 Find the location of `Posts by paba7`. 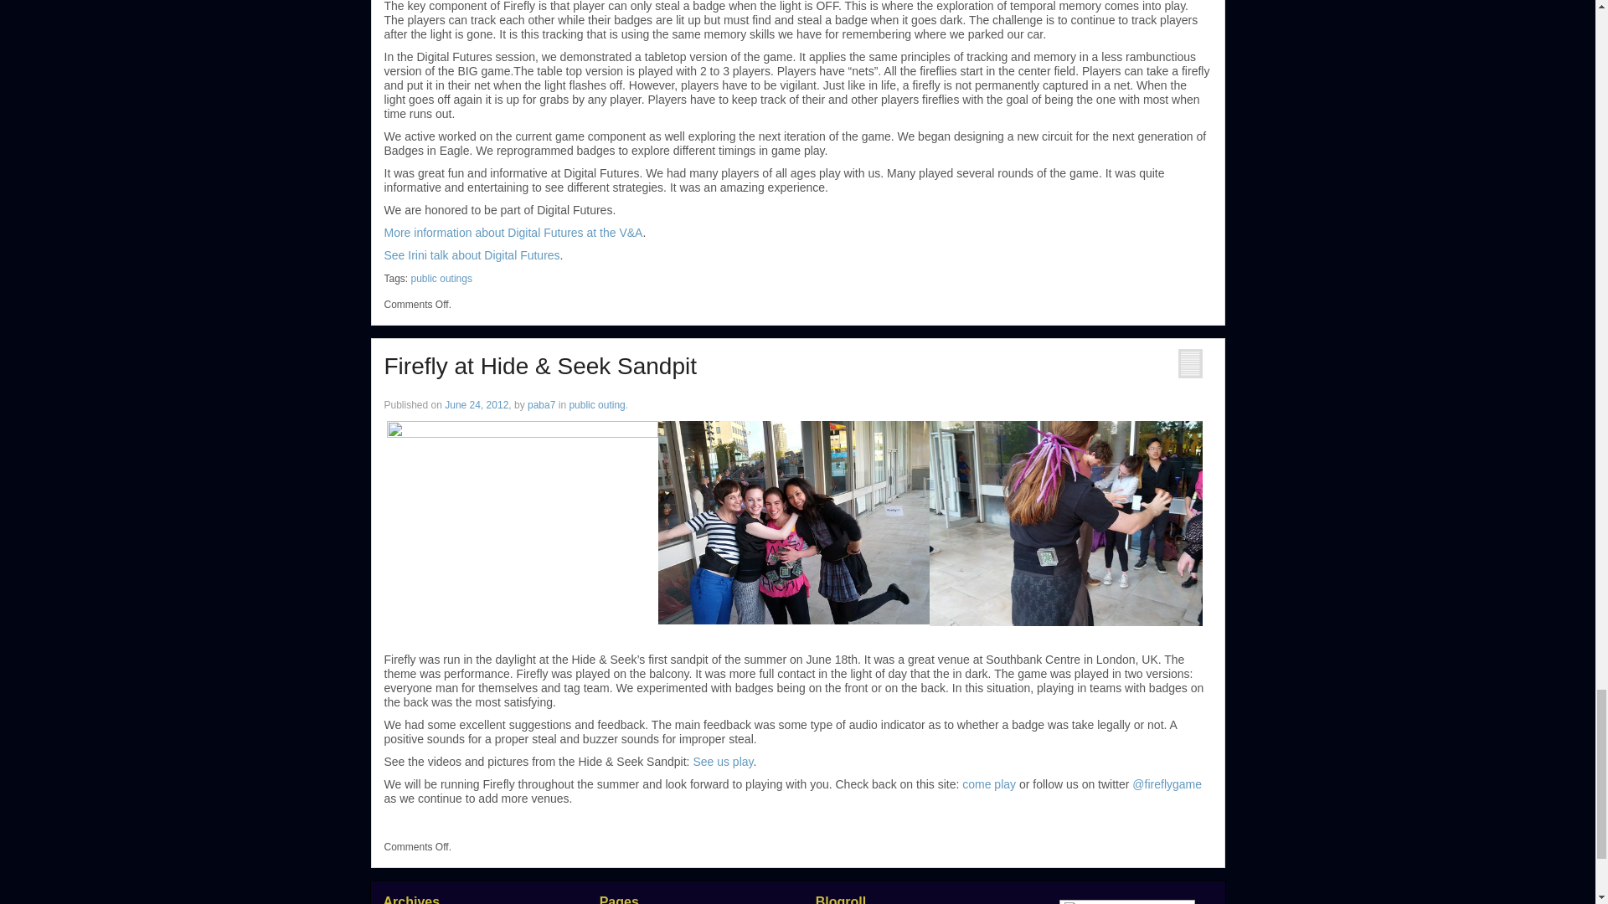

Posts by paba7 is located at coordinates (541, 405).